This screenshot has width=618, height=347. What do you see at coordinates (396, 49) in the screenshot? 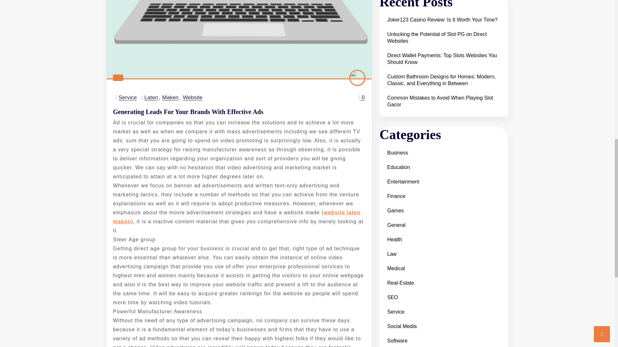
I see `Finance` at bounding box center [396, 49].